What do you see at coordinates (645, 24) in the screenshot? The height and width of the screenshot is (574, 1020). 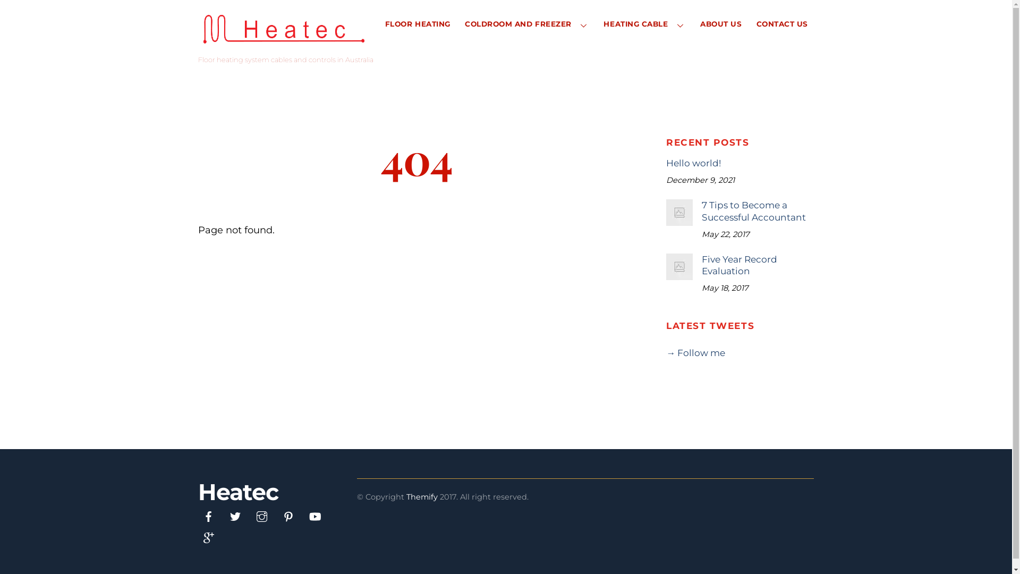 I see `HEATING CABLE` at bounding box center [645, 24].